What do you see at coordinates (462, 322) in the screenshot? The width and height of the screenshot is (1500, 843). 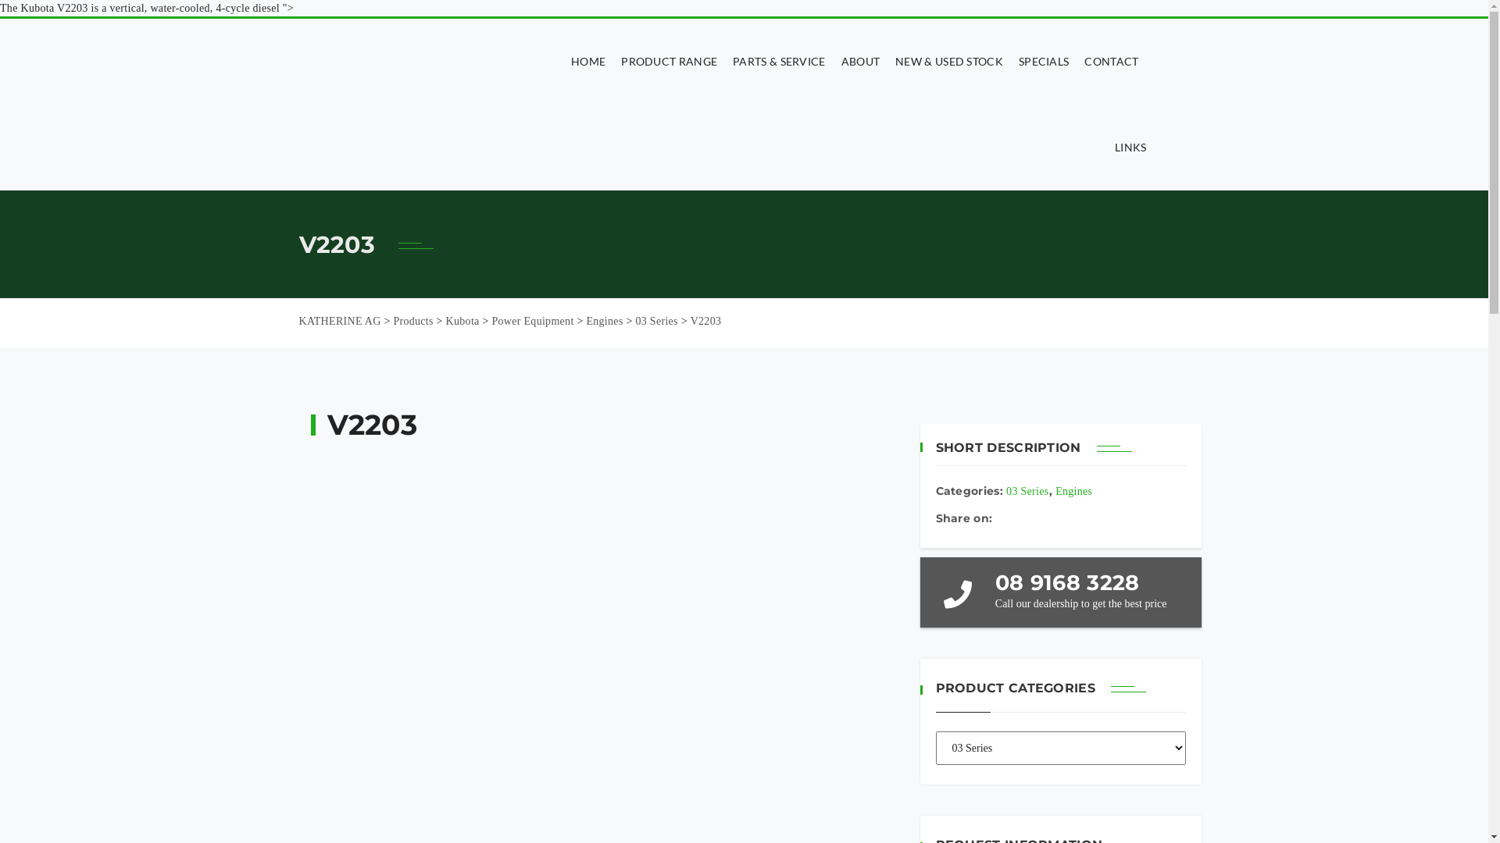 I see `Kubota` at bounding box center [462, 322].